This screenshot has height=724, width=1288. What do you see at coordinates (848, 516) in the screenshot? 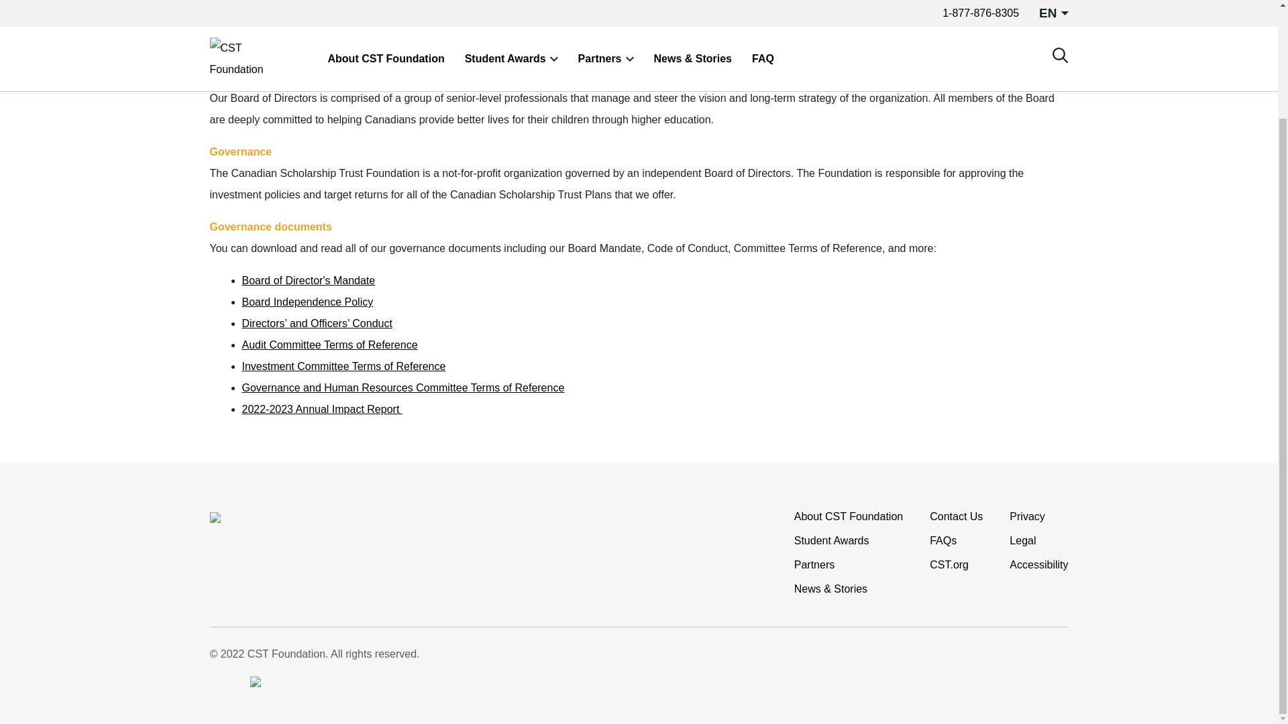
I see `About CST Foundation` at bounding box center [848, 516].